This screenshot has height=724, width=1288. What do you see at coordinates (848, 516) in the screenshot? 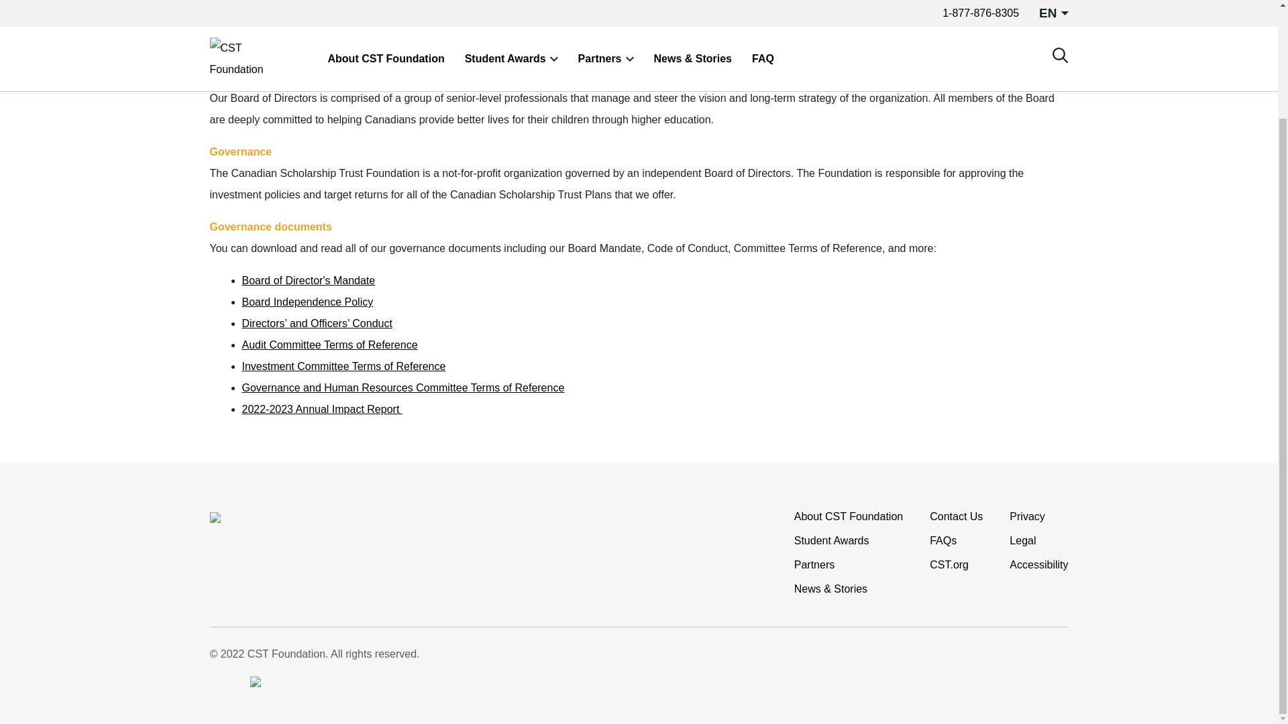
I see `About CST Foundation` at bounding box center [848, 516].